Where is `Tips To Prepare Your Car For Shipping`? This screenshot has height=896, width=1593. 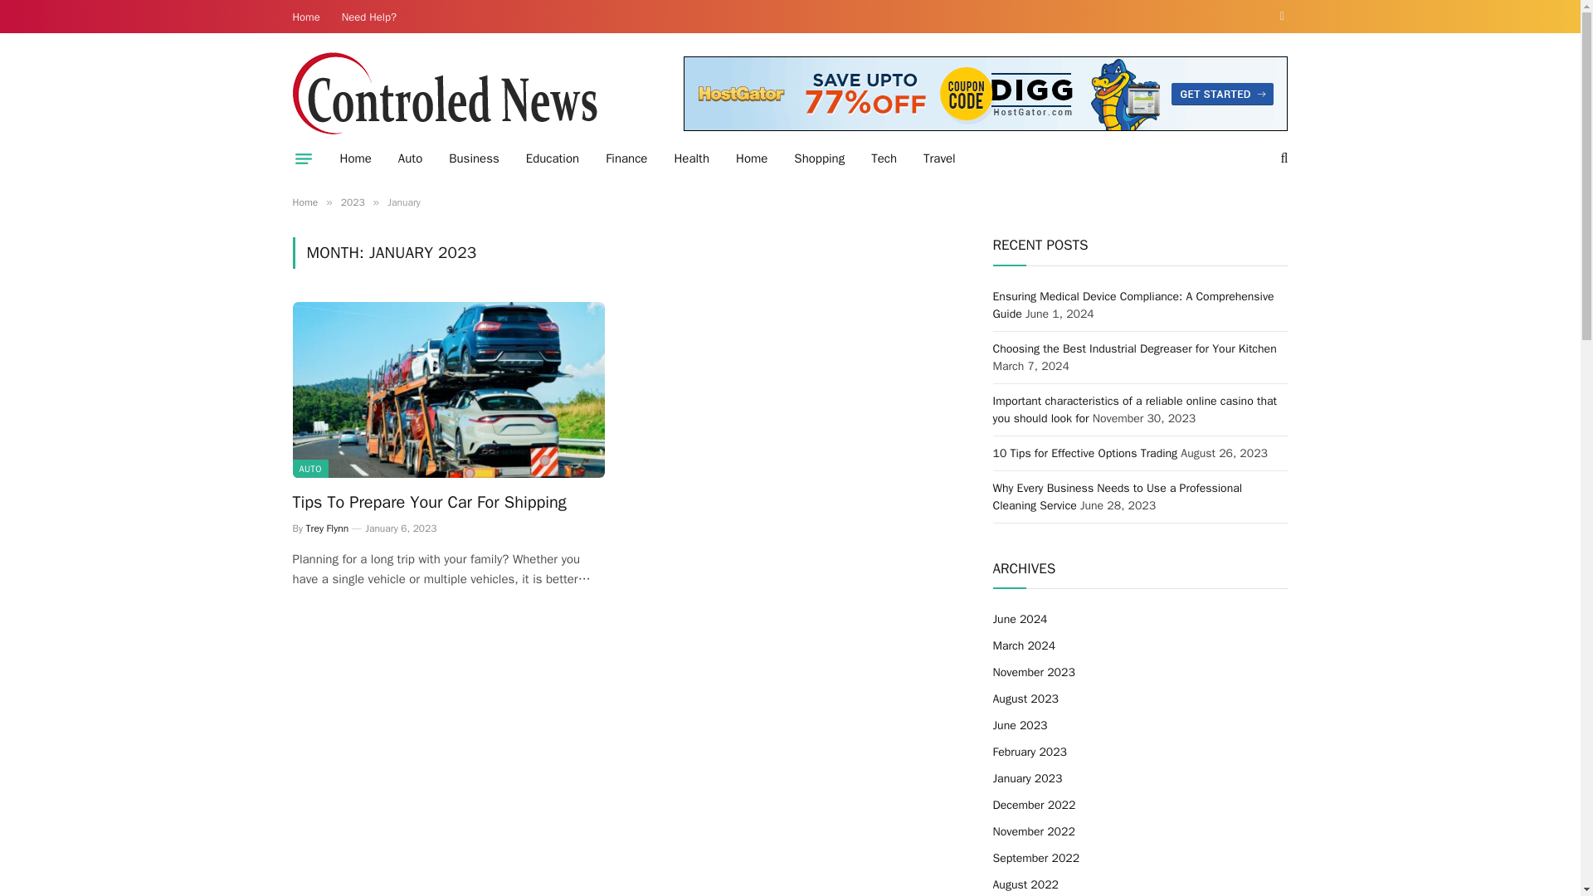
Tips To Prepare Your Car For Shipping is located at coordinates (447, 389).